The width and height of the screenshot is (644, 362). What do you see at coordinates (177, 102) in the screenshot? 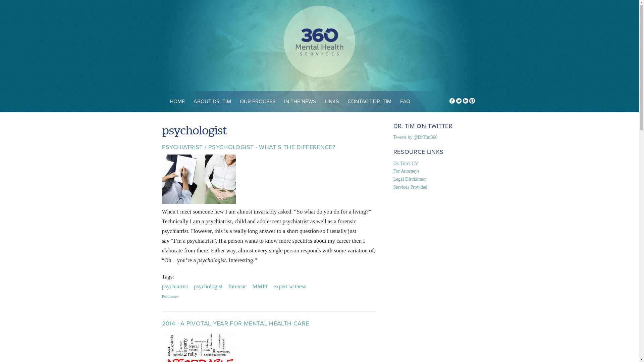
I see `HOME` at bounding box center [177, 102].